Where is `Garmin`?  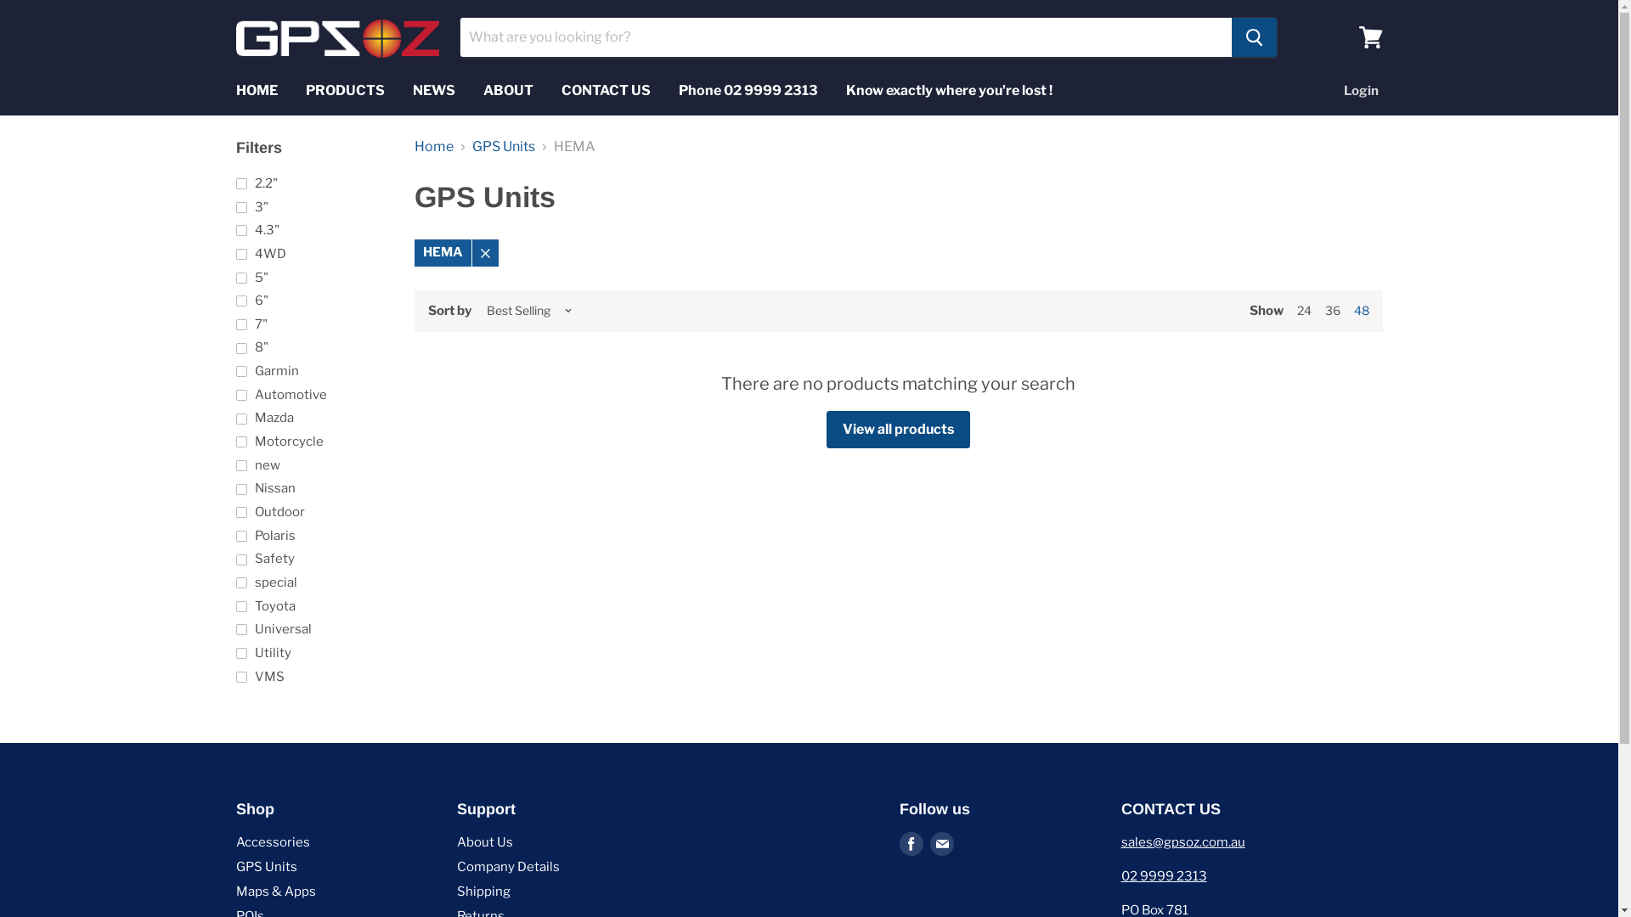 Garmin is located at coordinates (313, 372).